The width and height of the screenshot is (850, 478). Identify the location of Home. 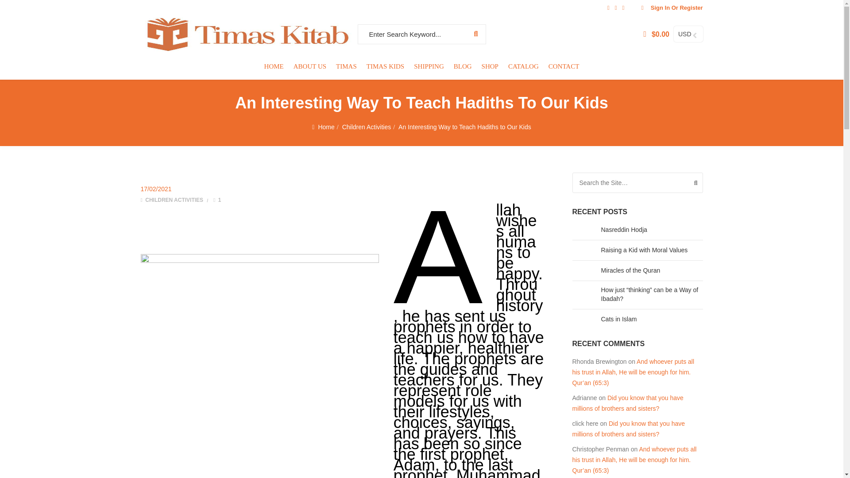
(326, 127).